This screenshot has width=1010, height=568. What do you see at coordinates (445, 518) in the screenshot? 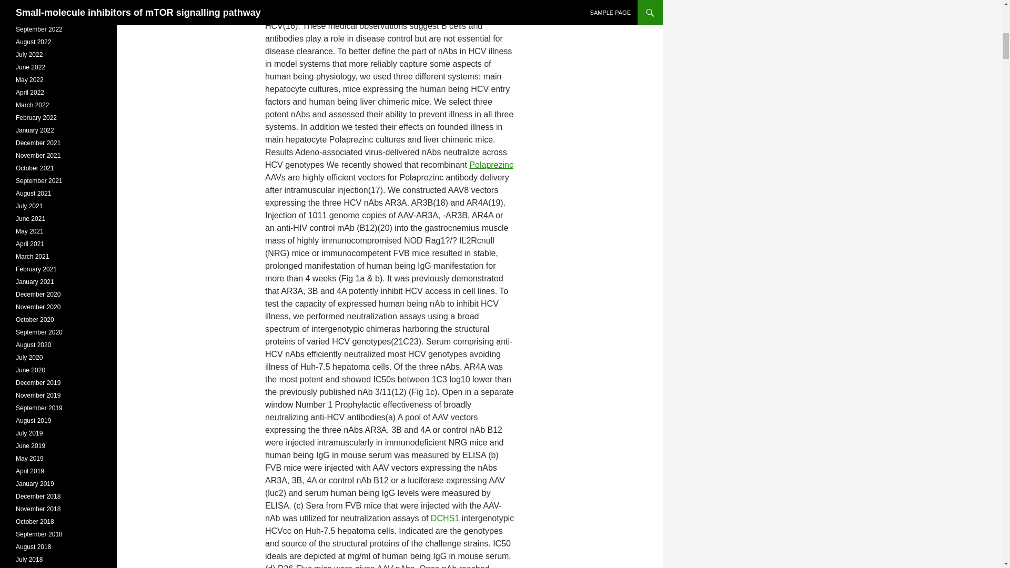
I see `DCHS1` at bounding box center [445, 518].